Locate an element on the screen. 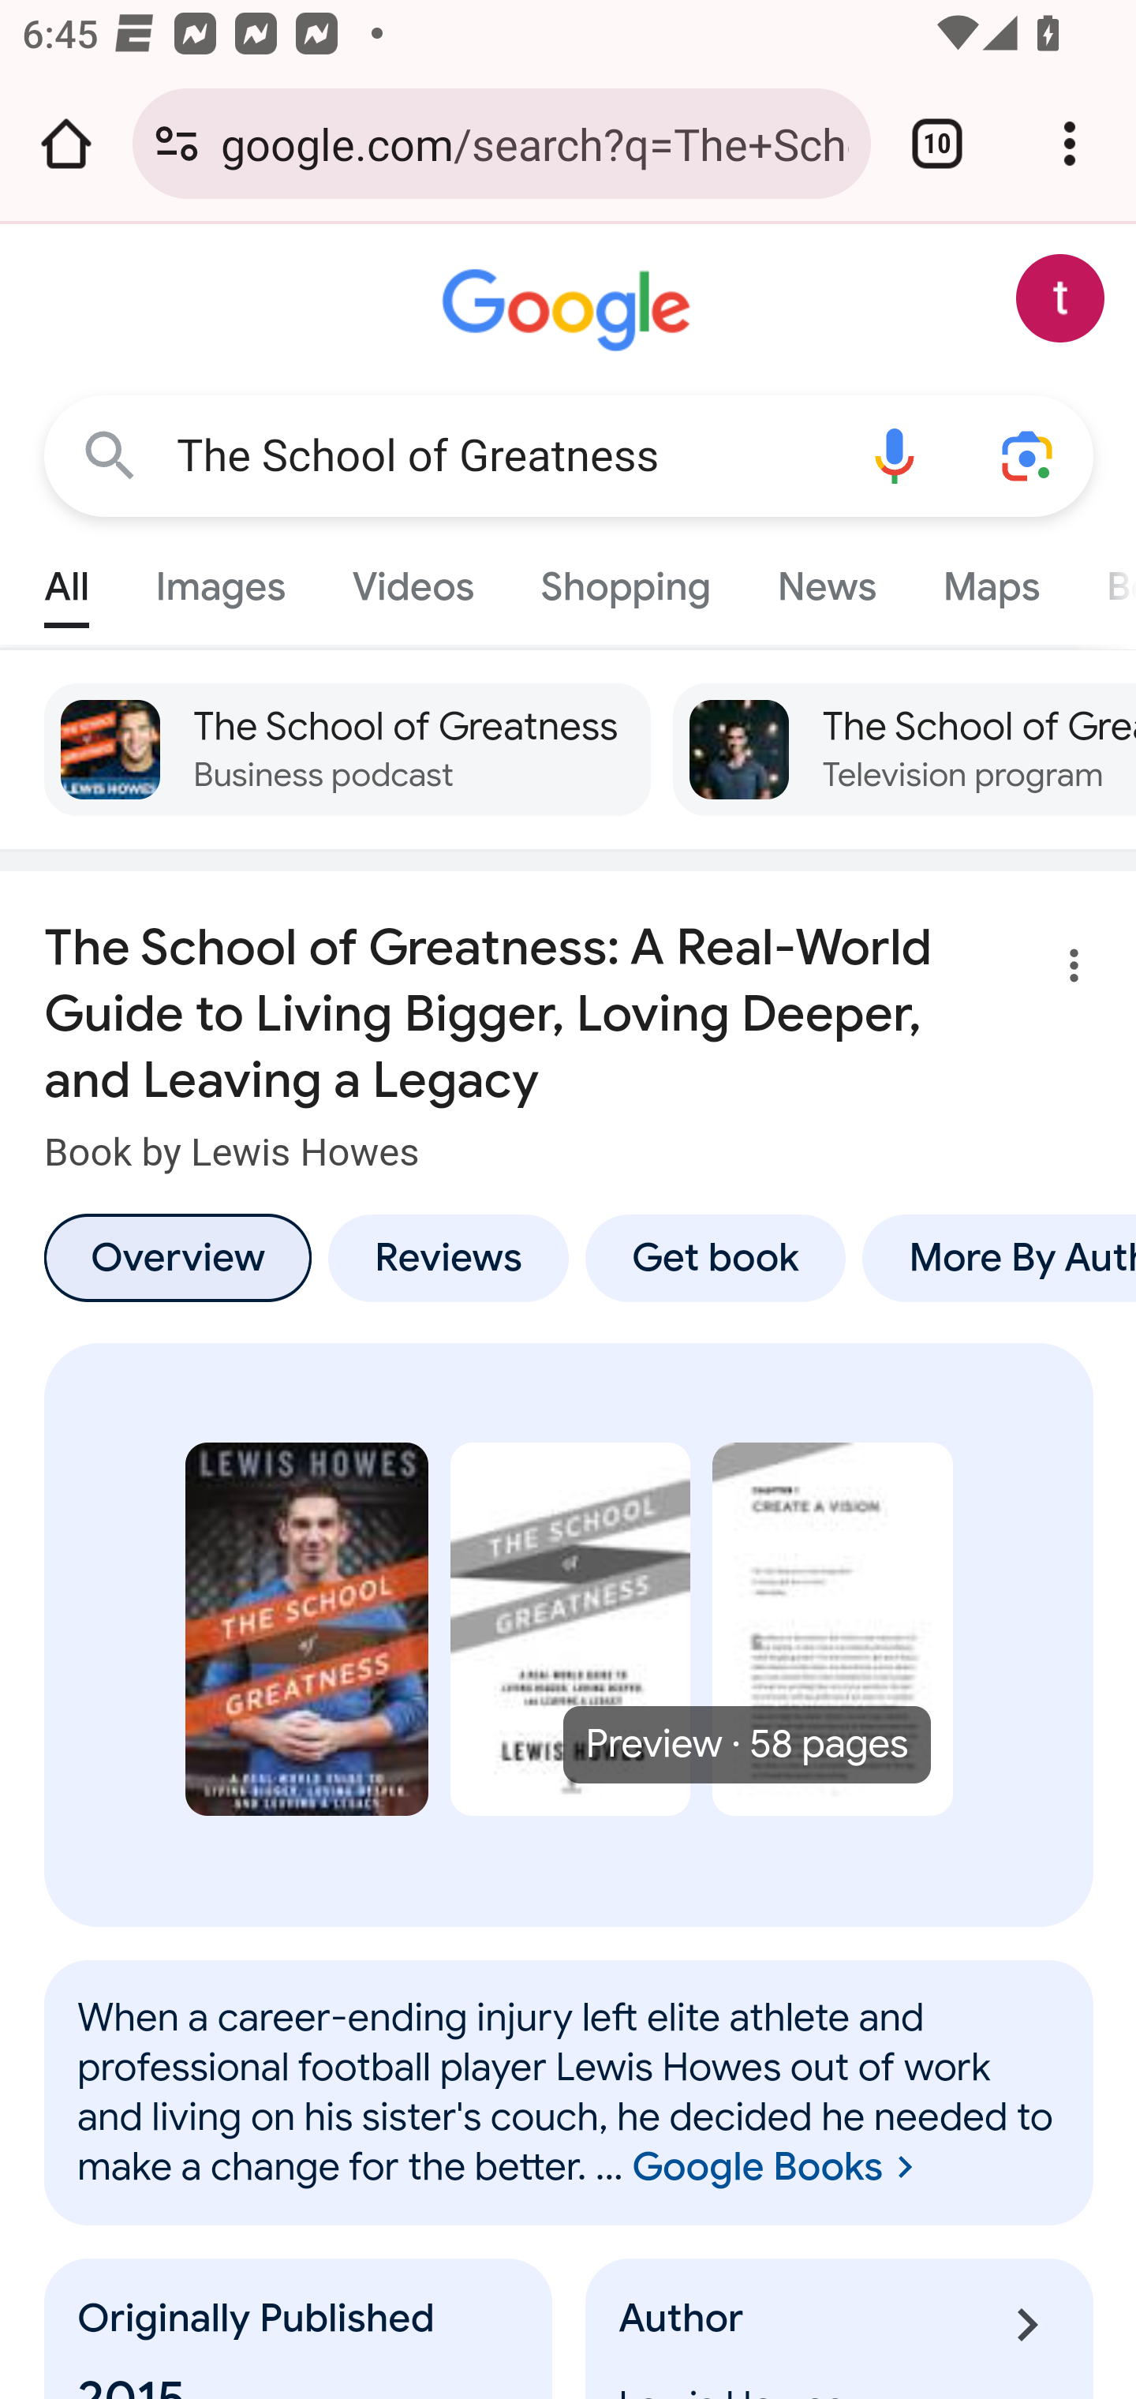 This screenshot has height=2399, width=1136. More By Author is located at coordinates (994, 1258).